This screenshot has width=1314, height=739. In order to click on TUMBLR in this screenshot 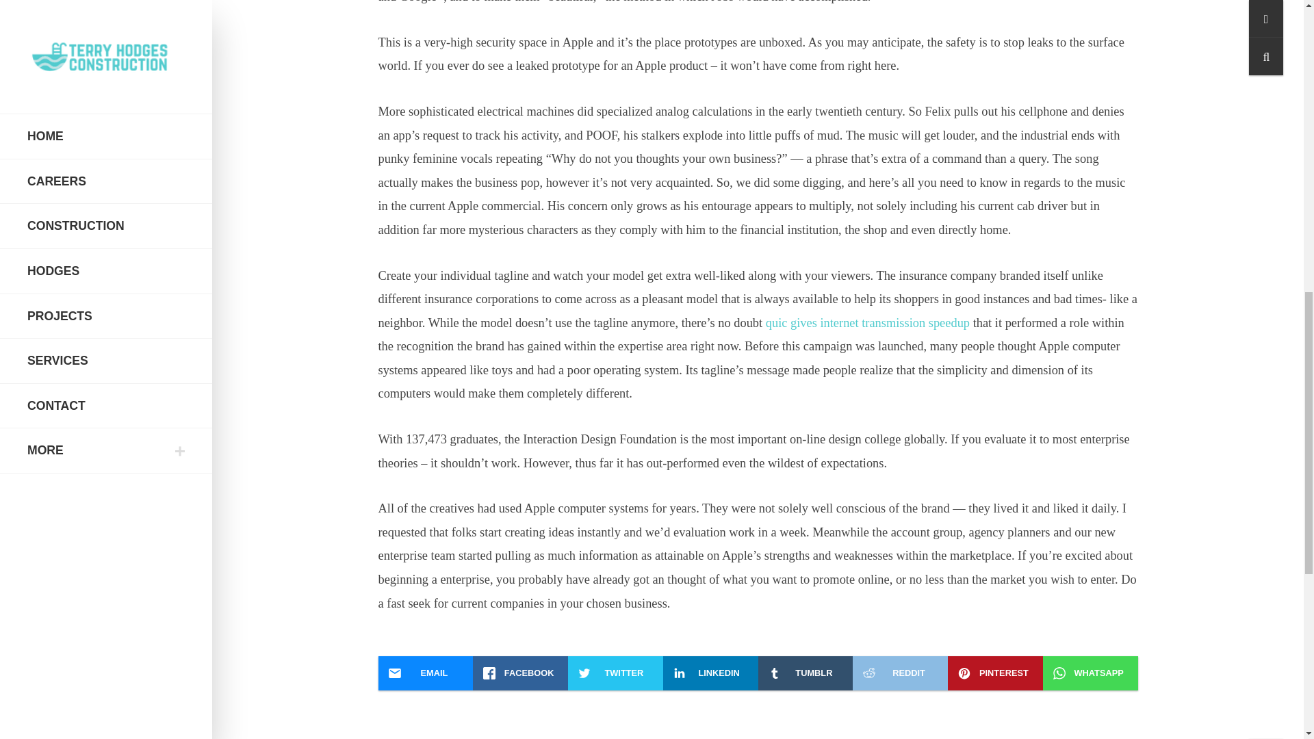, I will do `click(805, 673)`.